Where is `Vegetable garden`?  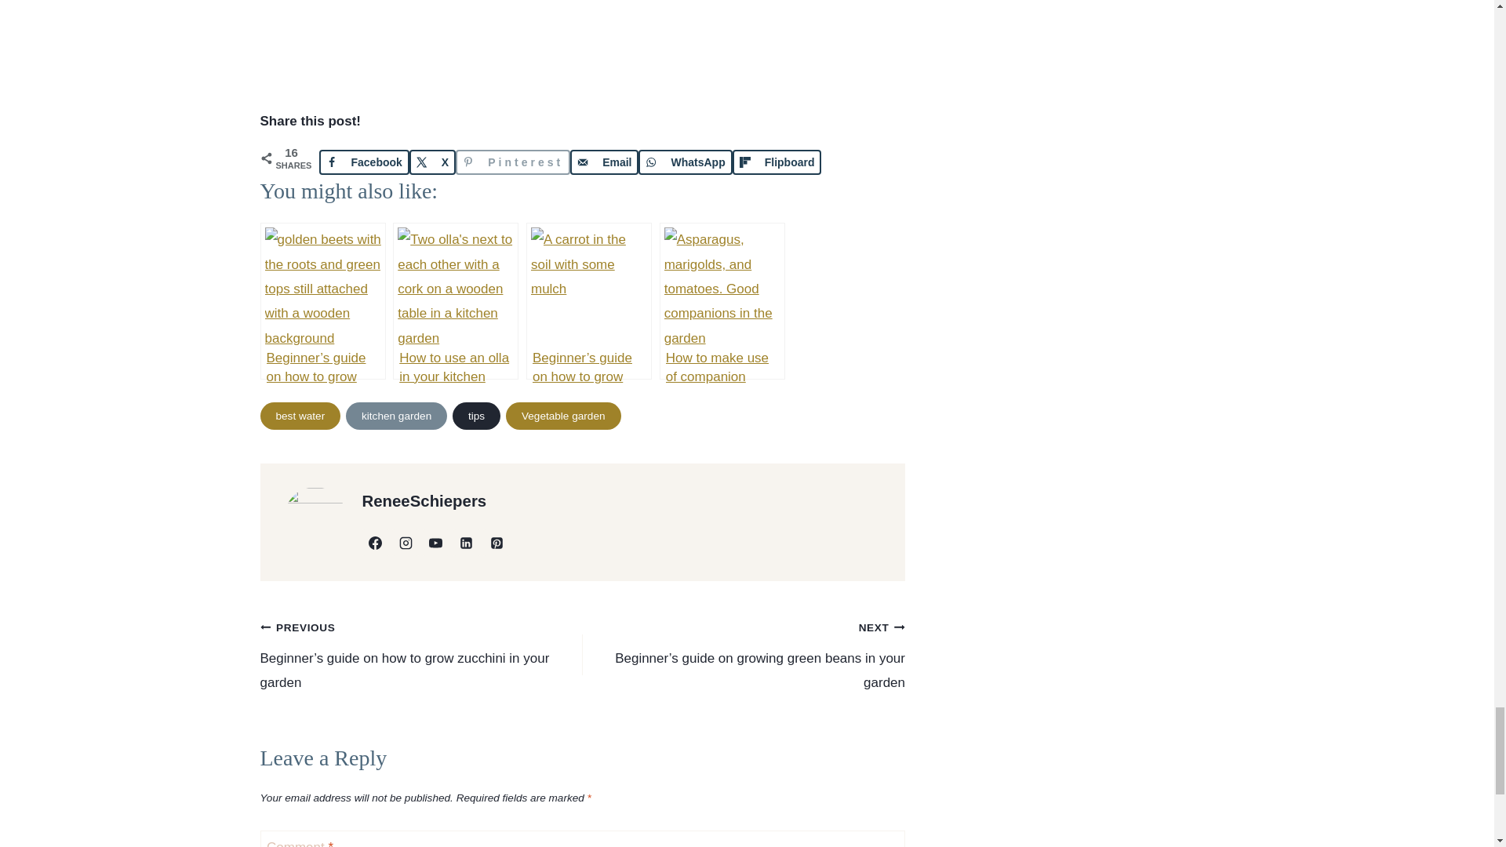
Vegetable garden is located at coordinates (563, 416).